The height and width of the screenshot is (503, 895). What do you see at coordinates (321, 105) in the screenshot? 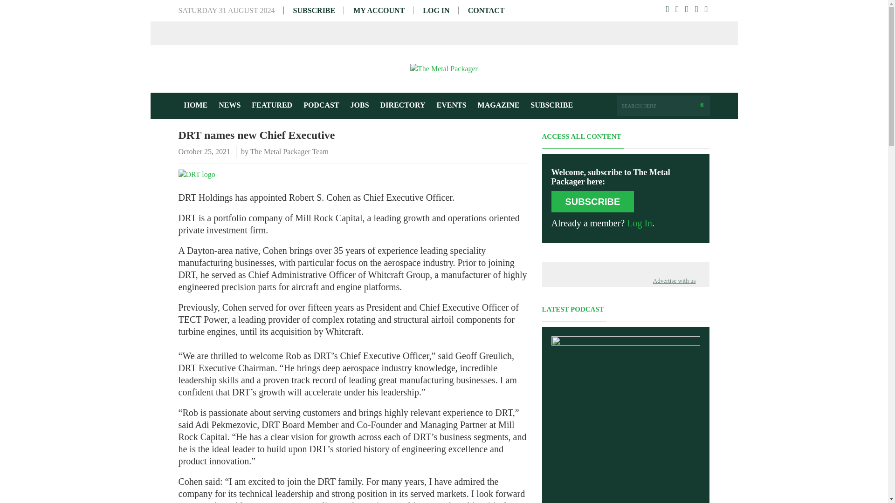
I see `PODCAST` at bounding box center [321, 105].